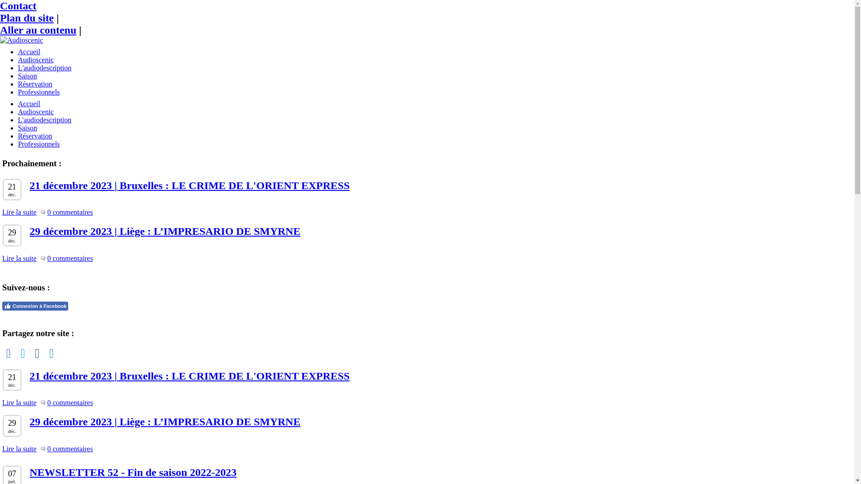 The height and width of the screenshot is (484, 861). Describe the element at coordinates (29, 104) in the screenshot. I see `Accueil` at that location.